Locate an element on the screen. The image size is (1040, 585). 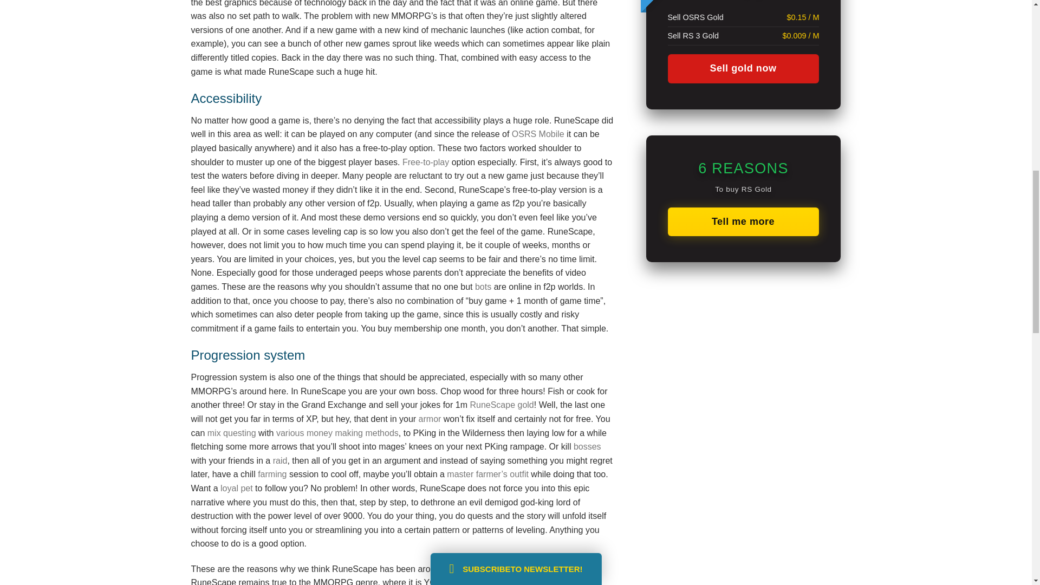
farming is located at coordinates (272, 474).